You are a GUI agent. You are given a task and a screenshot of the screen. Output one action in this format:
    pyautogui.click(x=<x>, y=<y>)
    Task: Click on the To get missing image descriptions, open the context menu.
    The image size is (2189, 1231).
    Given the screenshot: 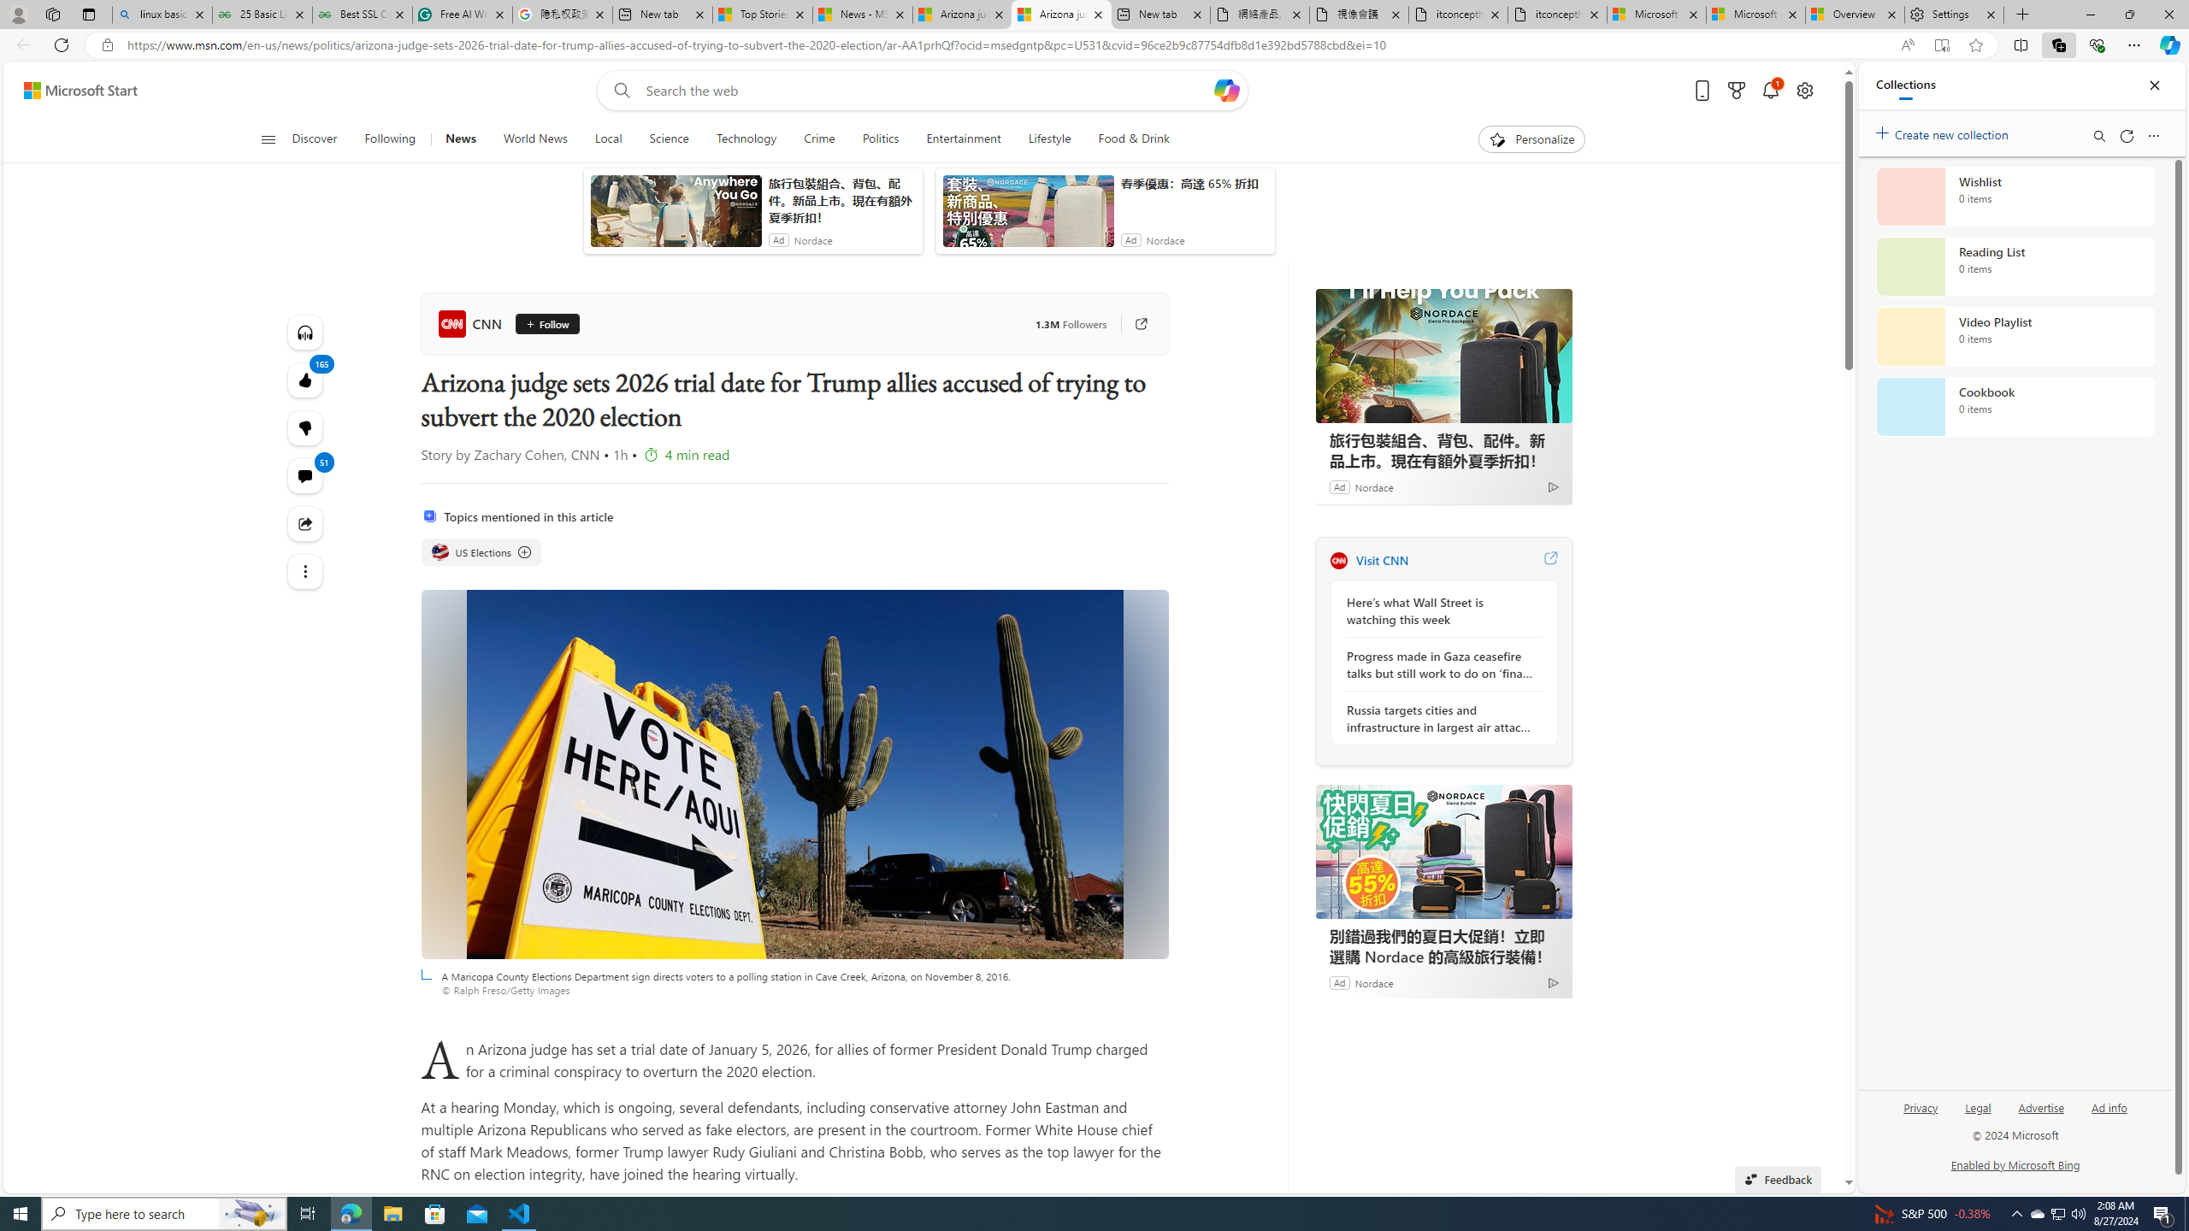 What is the action you would take?
    pyautogui.click(x=1496, y=138)
    